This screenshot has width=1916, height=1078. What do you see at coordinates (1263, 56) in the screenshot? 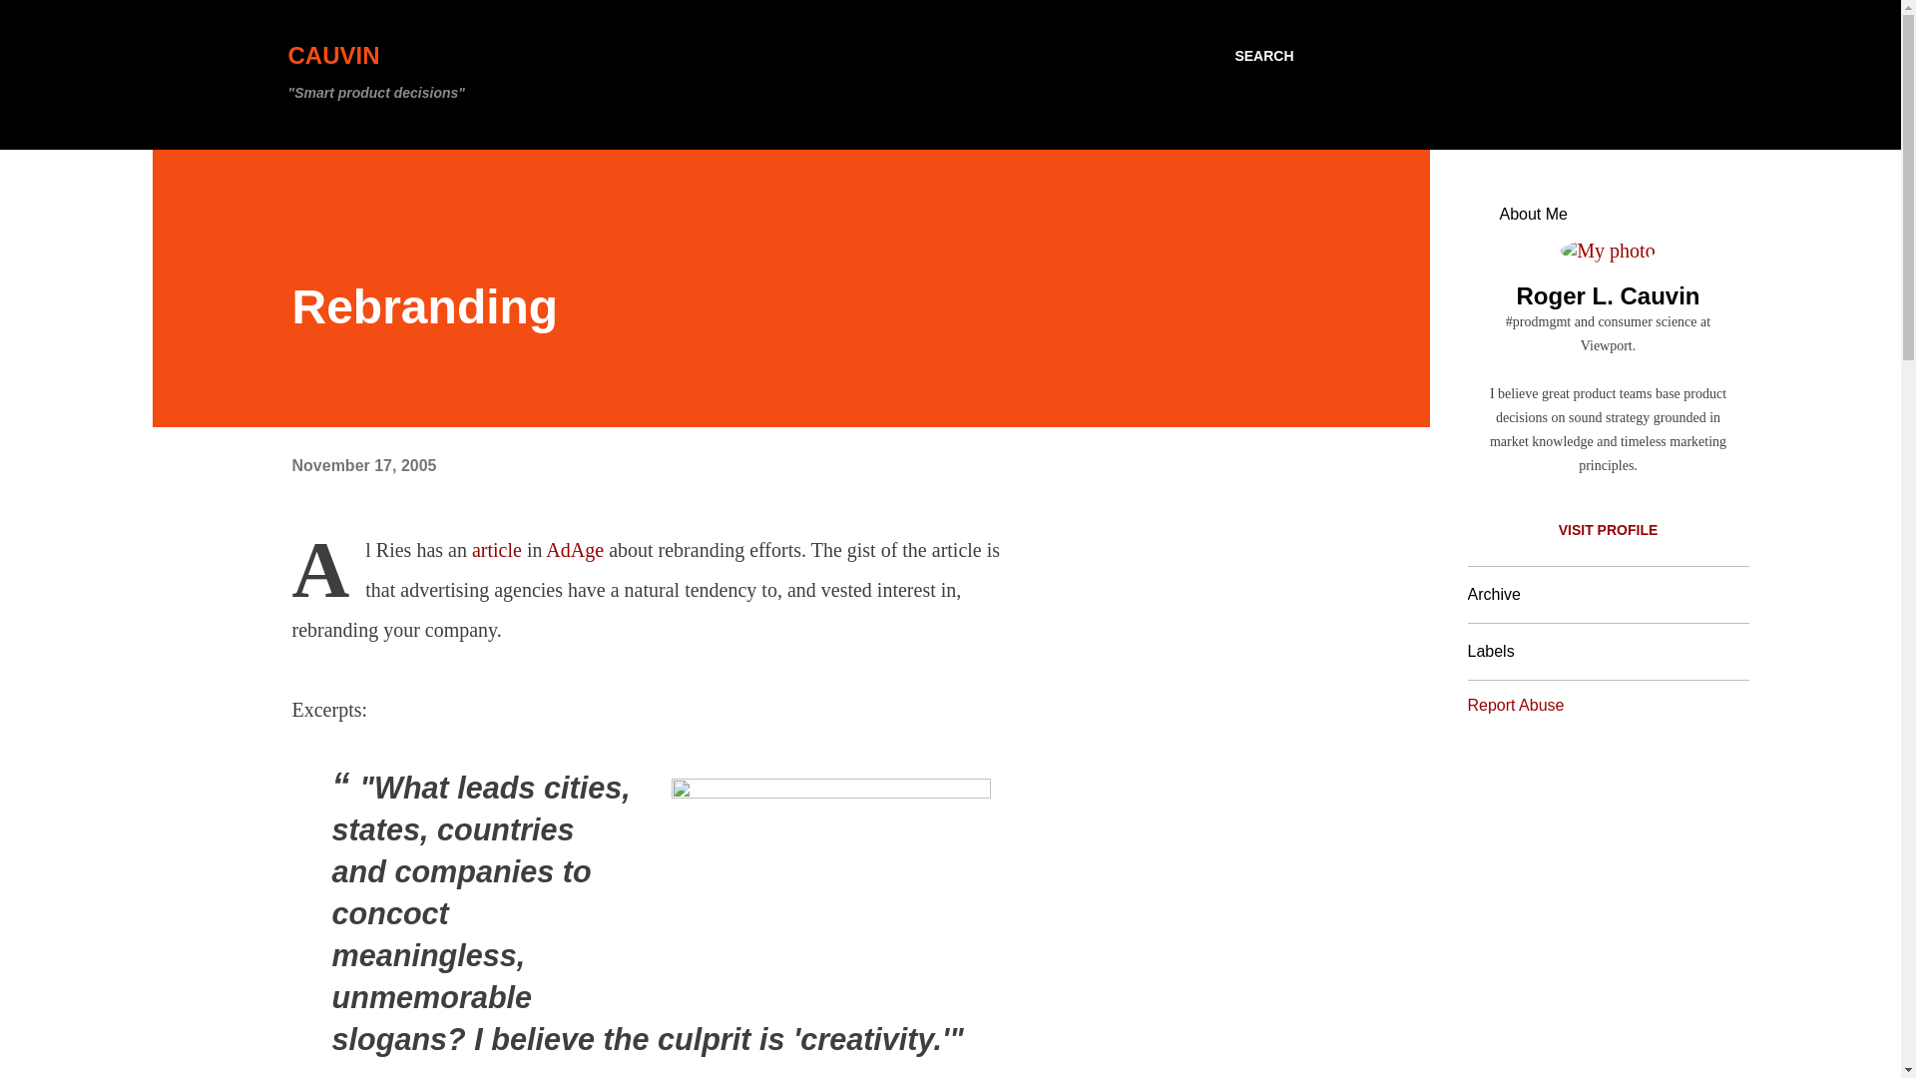
I see `SEARCH` at bounding box center [1263, 56].